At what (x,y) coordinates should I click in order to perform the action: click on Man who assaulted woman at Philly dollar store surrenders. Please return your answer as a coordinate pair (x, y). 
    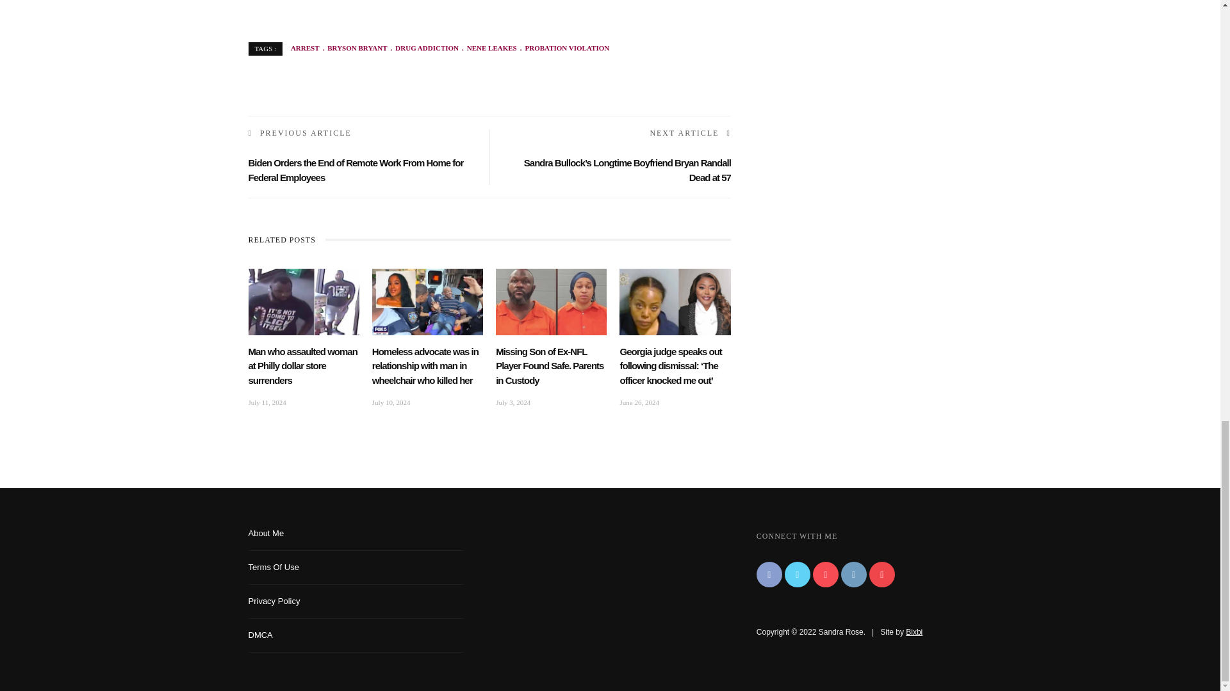
    Looking at the image, I should click on (302, 366).